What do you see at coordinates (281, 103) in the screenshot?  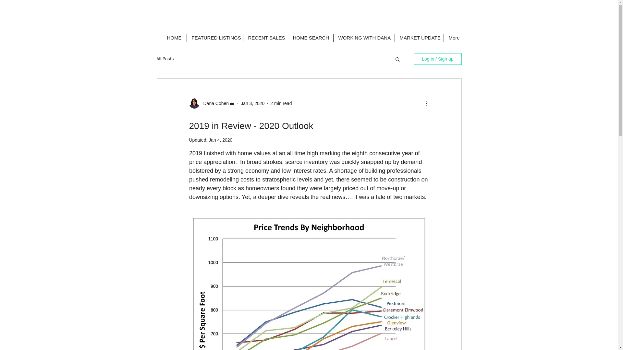 I see `2 min read` at bounding box center [281, 103].